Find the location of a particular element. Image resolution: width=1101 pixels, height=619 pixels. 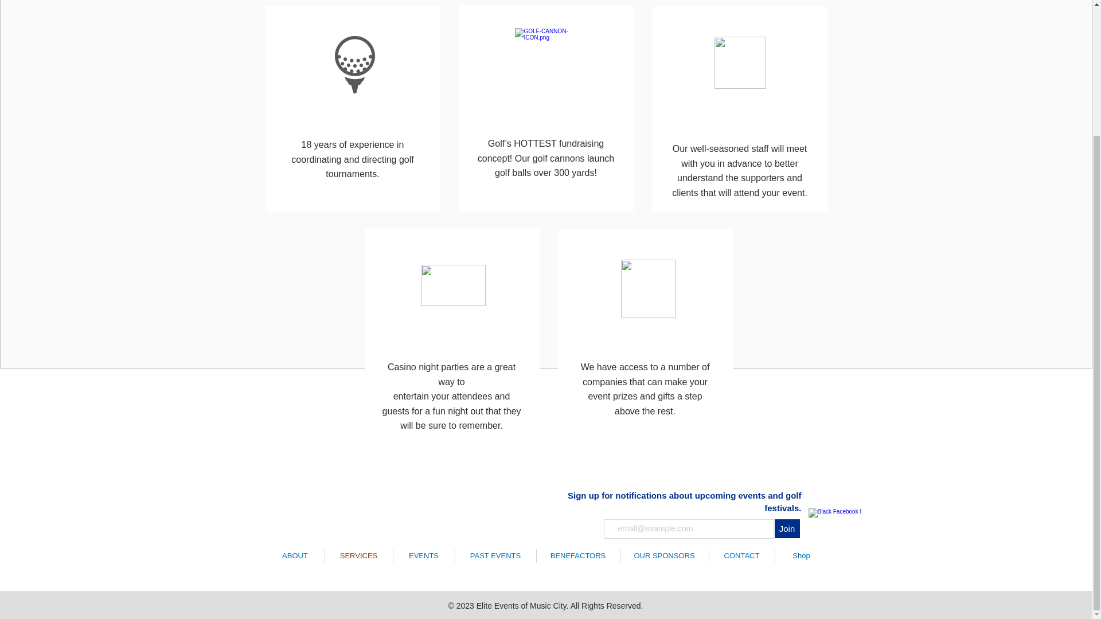

EVENT-SIGNAGE-ICON.png is located at coordinates (647, 289).